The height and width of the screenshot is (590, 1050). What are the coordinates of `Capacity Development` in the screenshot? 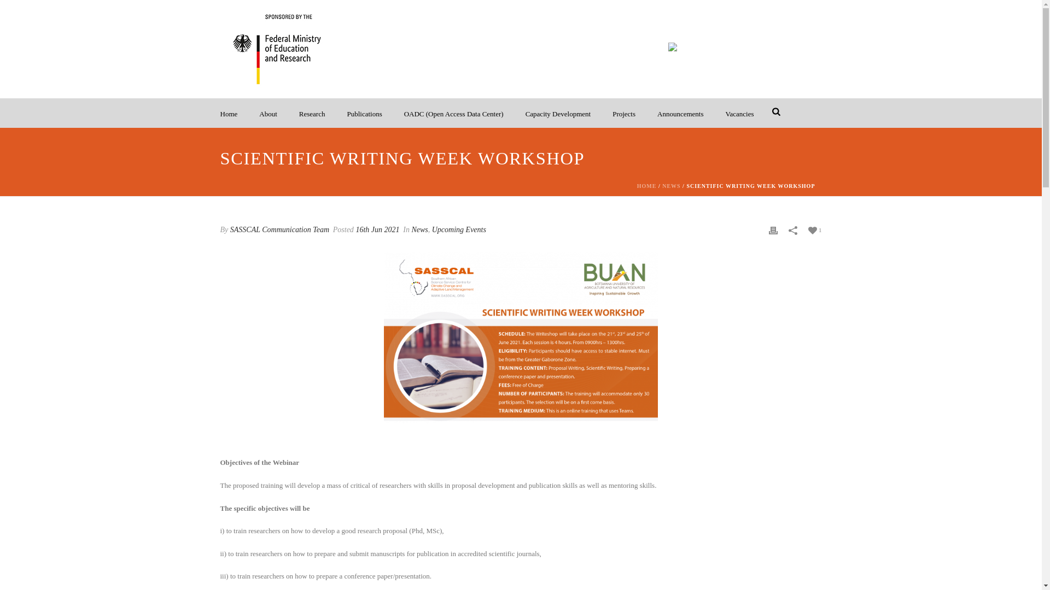 It's located at (558, 113).